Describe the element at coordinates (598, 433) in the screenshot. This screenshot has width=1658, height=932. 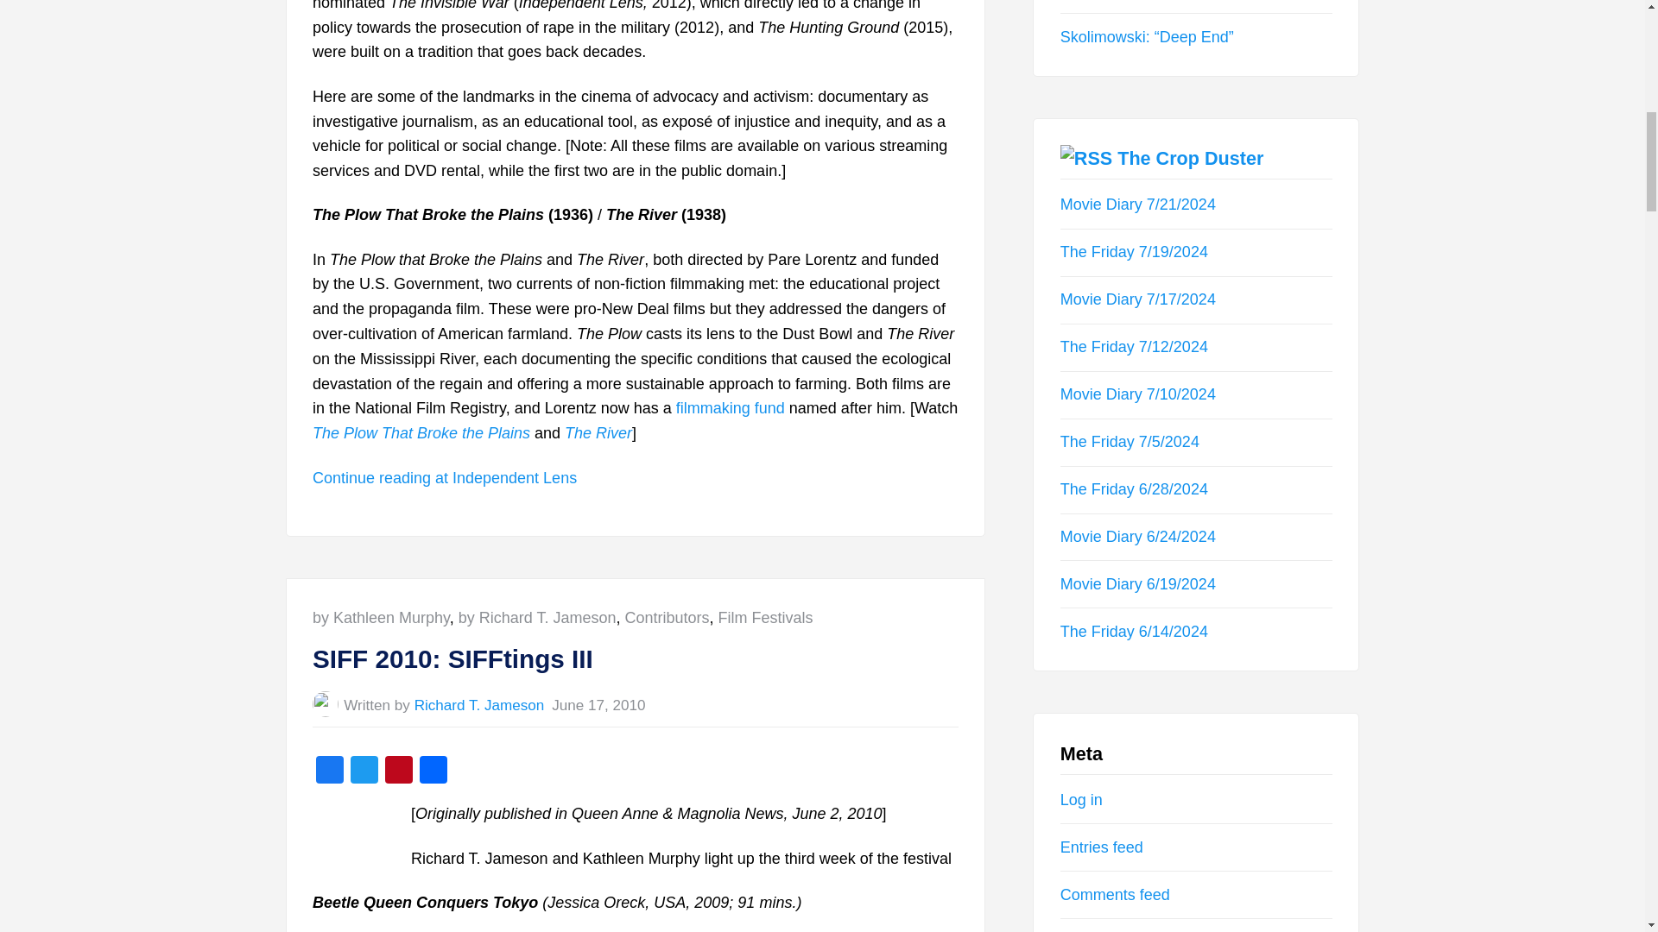
I see `The River` at that location.